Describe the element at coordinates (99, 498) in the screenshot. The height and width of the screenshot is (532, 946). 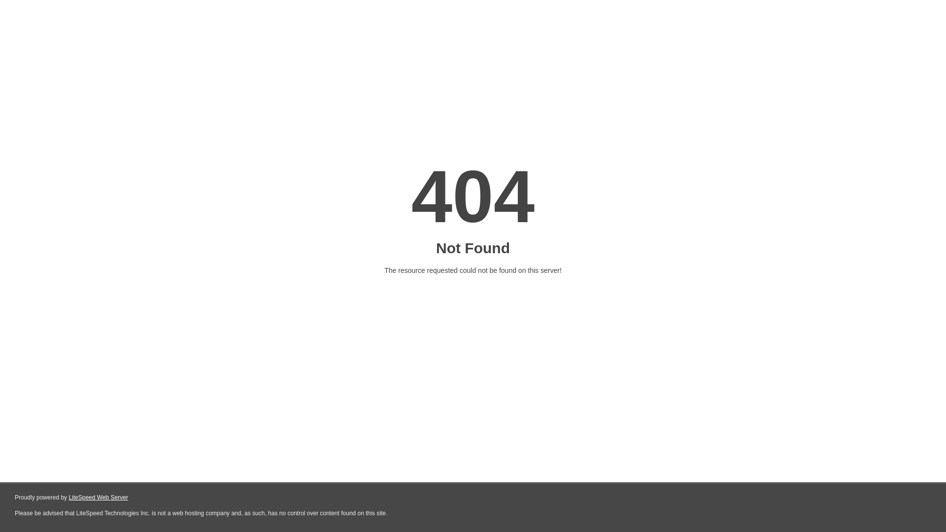
I see `LiteSpeed Web Server` at that location.